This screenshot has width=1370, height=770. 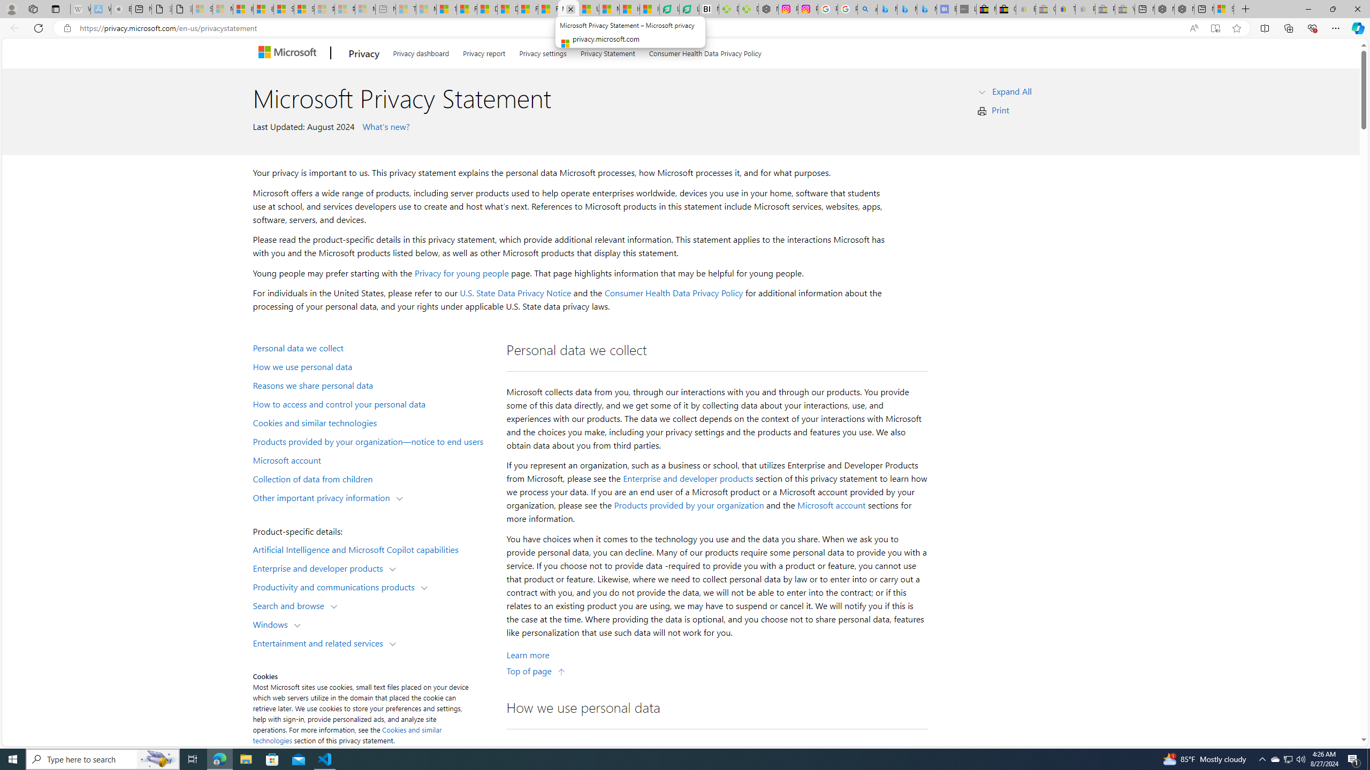 I want to click on Buy iPad - Apple - Sleeping, so click(x=121, y=9).